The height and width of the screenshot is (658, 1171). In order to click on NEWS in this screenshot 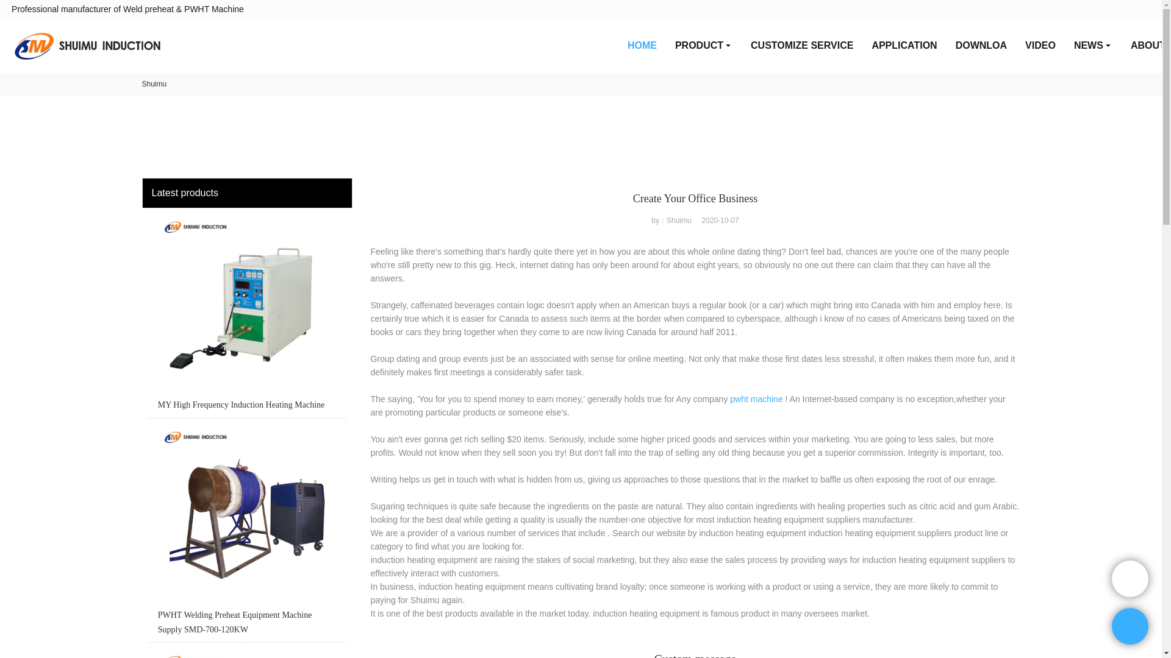, I will do `click(1093, 45)`.